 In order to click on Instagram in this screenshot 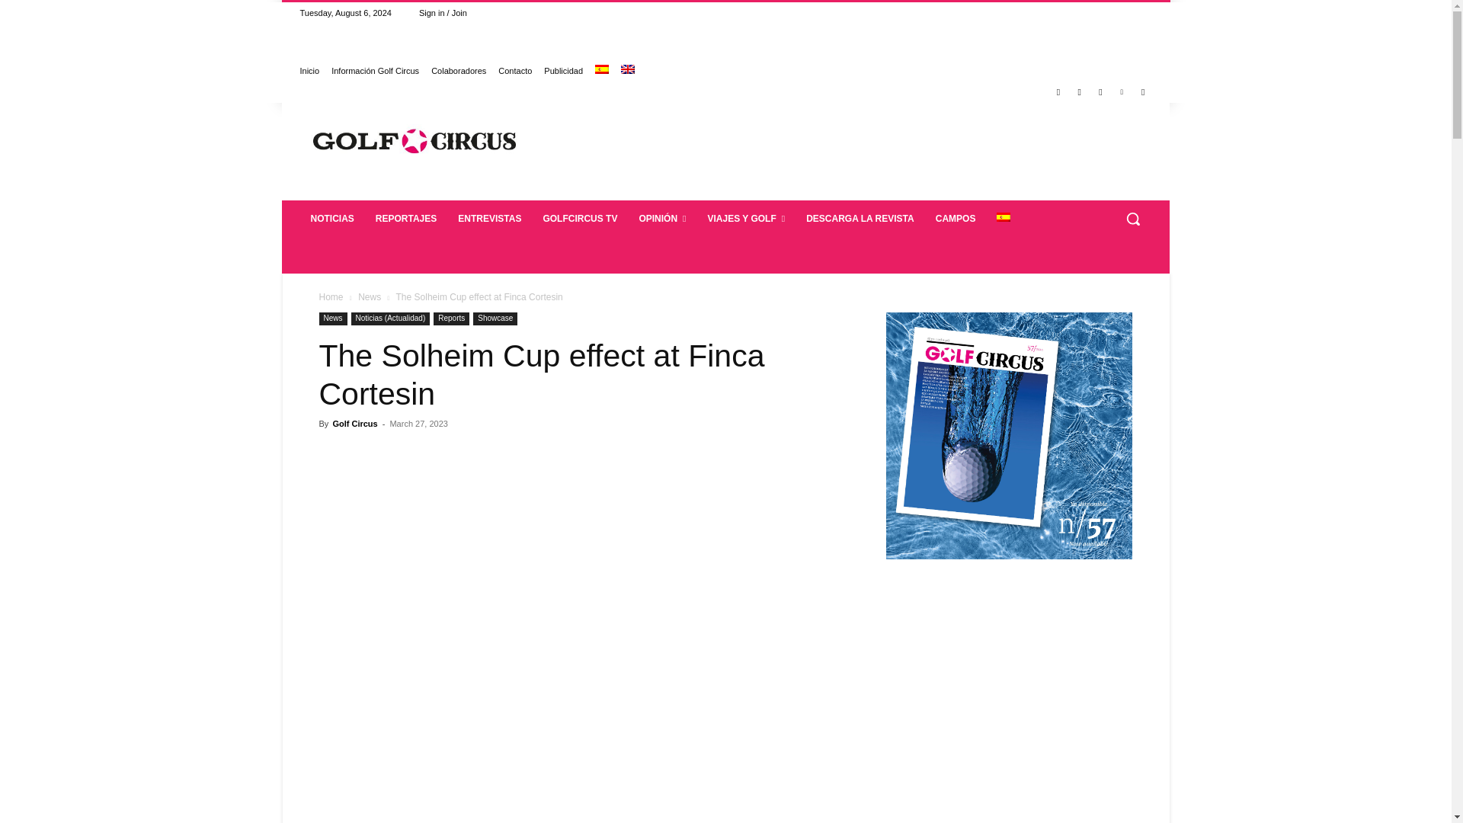, I will do `click(1079, 92)`.